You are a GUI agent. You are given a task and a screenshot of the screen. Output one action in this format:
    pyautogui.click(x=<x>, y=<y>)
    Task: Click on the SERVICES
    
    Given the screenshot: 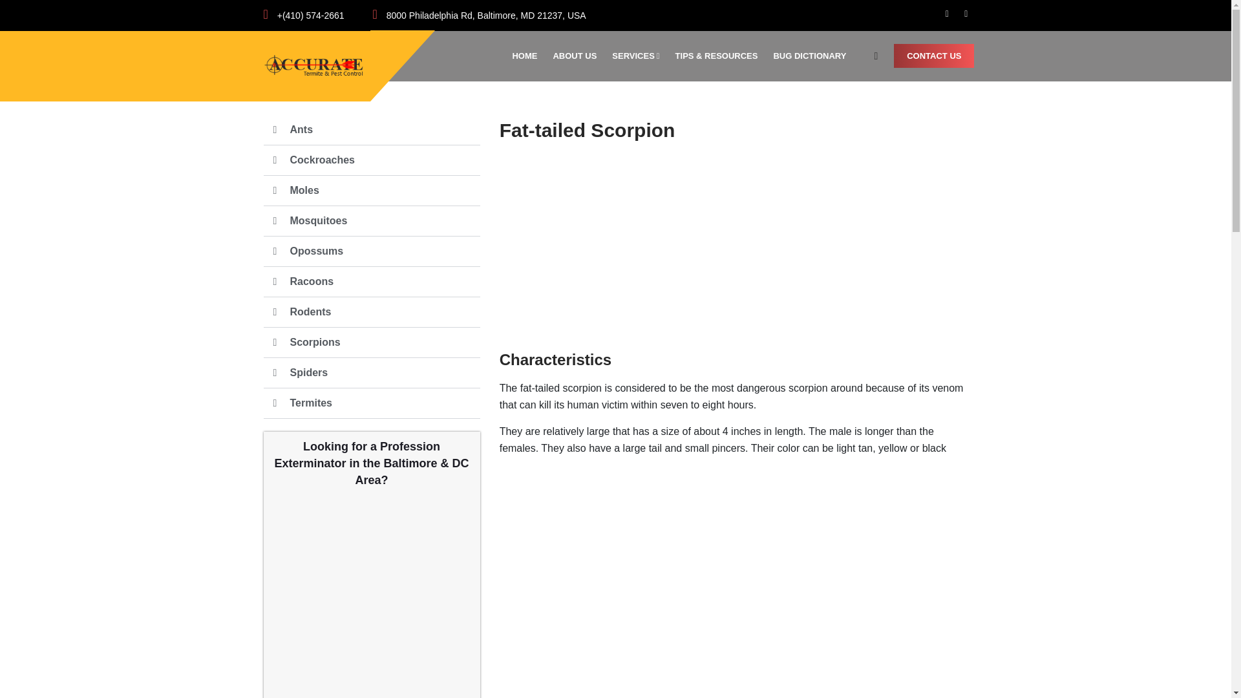 What is the action you would take?
    pyautogui.click(x=639, y=56)
    